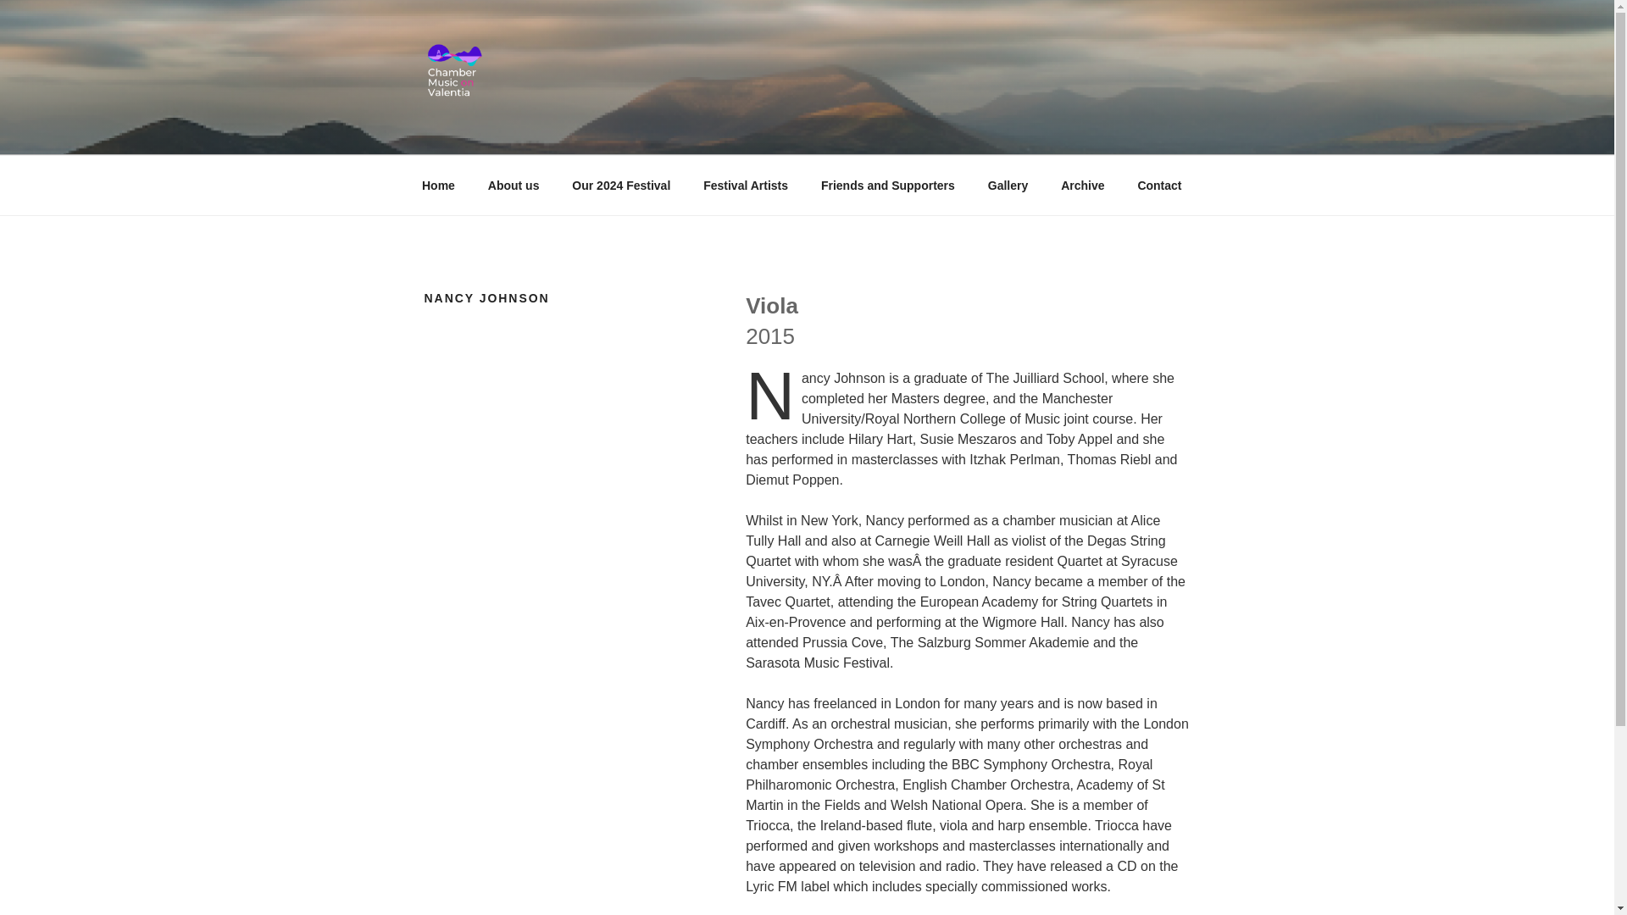  What do you see at coordinates (1008, 185) in the screenshot?
I see `Gallery` at bounding box center [1008, 185].